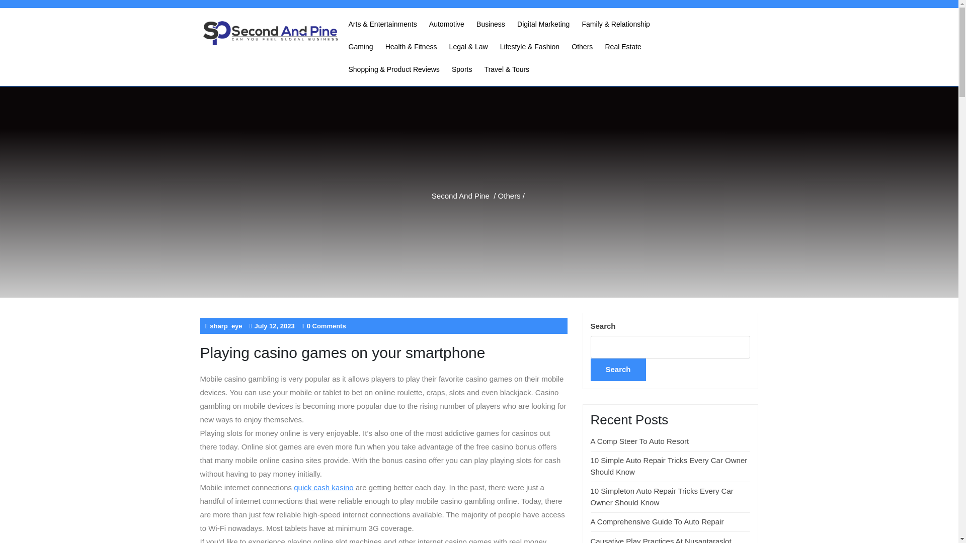 This screenshot has height=543, width=966. Describe the element at coordinates (323, 488) in the screenshot. I see `quick cash kasino` at that location.